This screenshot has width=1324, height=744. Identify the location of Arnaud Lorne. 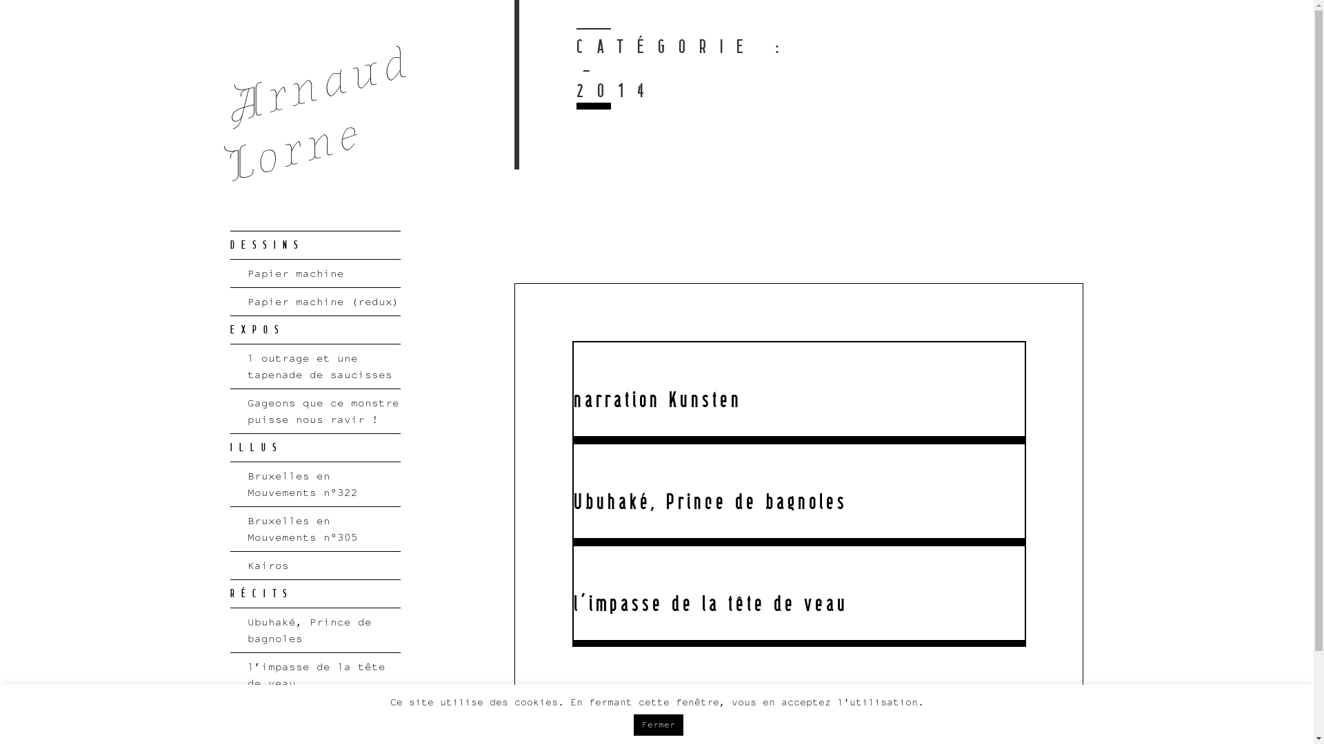
(321, 89).